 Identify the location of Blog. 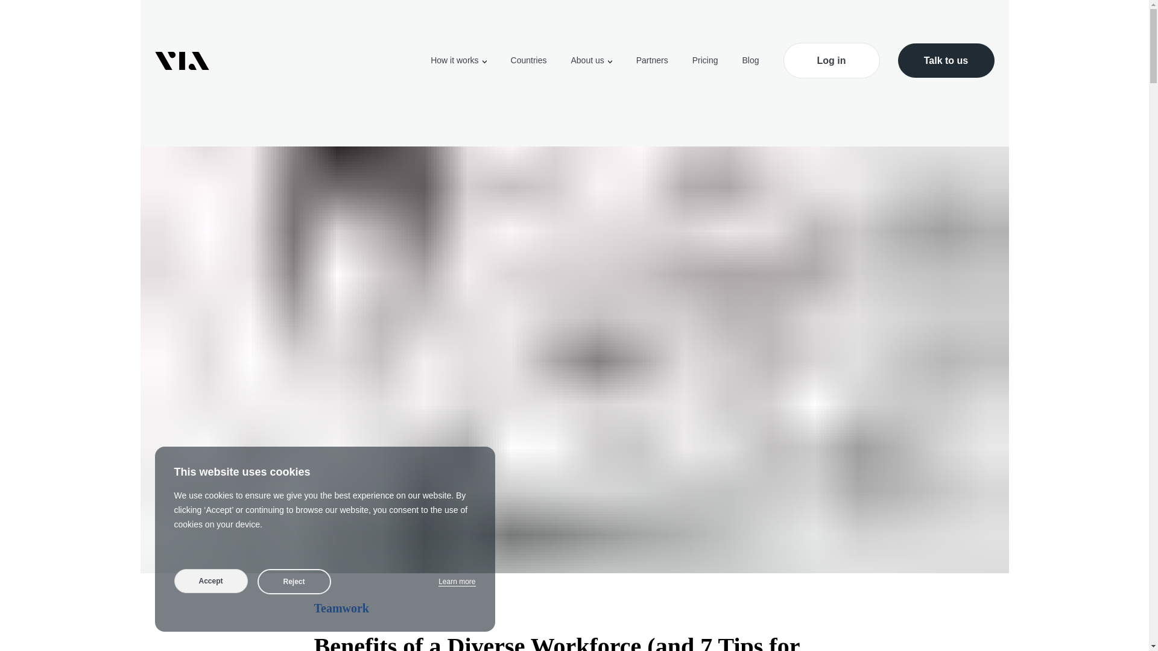
(750, 60).